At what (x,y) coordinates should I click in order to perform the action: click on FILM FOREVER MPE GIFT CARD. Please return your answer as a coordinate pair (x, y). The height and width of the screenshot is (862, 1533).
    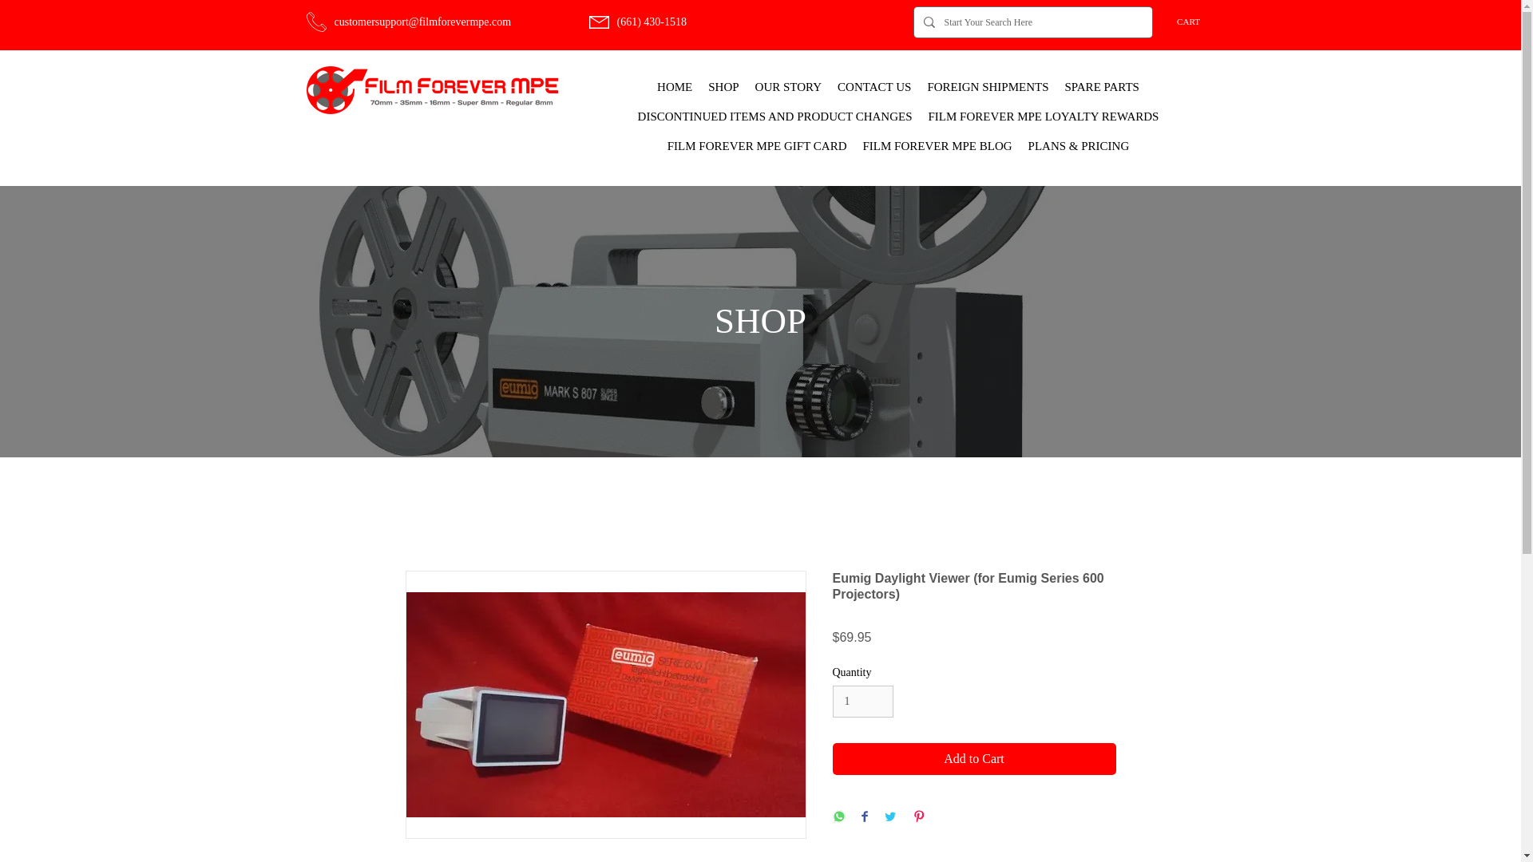
    Looking at the image, I should click on (757, 146).